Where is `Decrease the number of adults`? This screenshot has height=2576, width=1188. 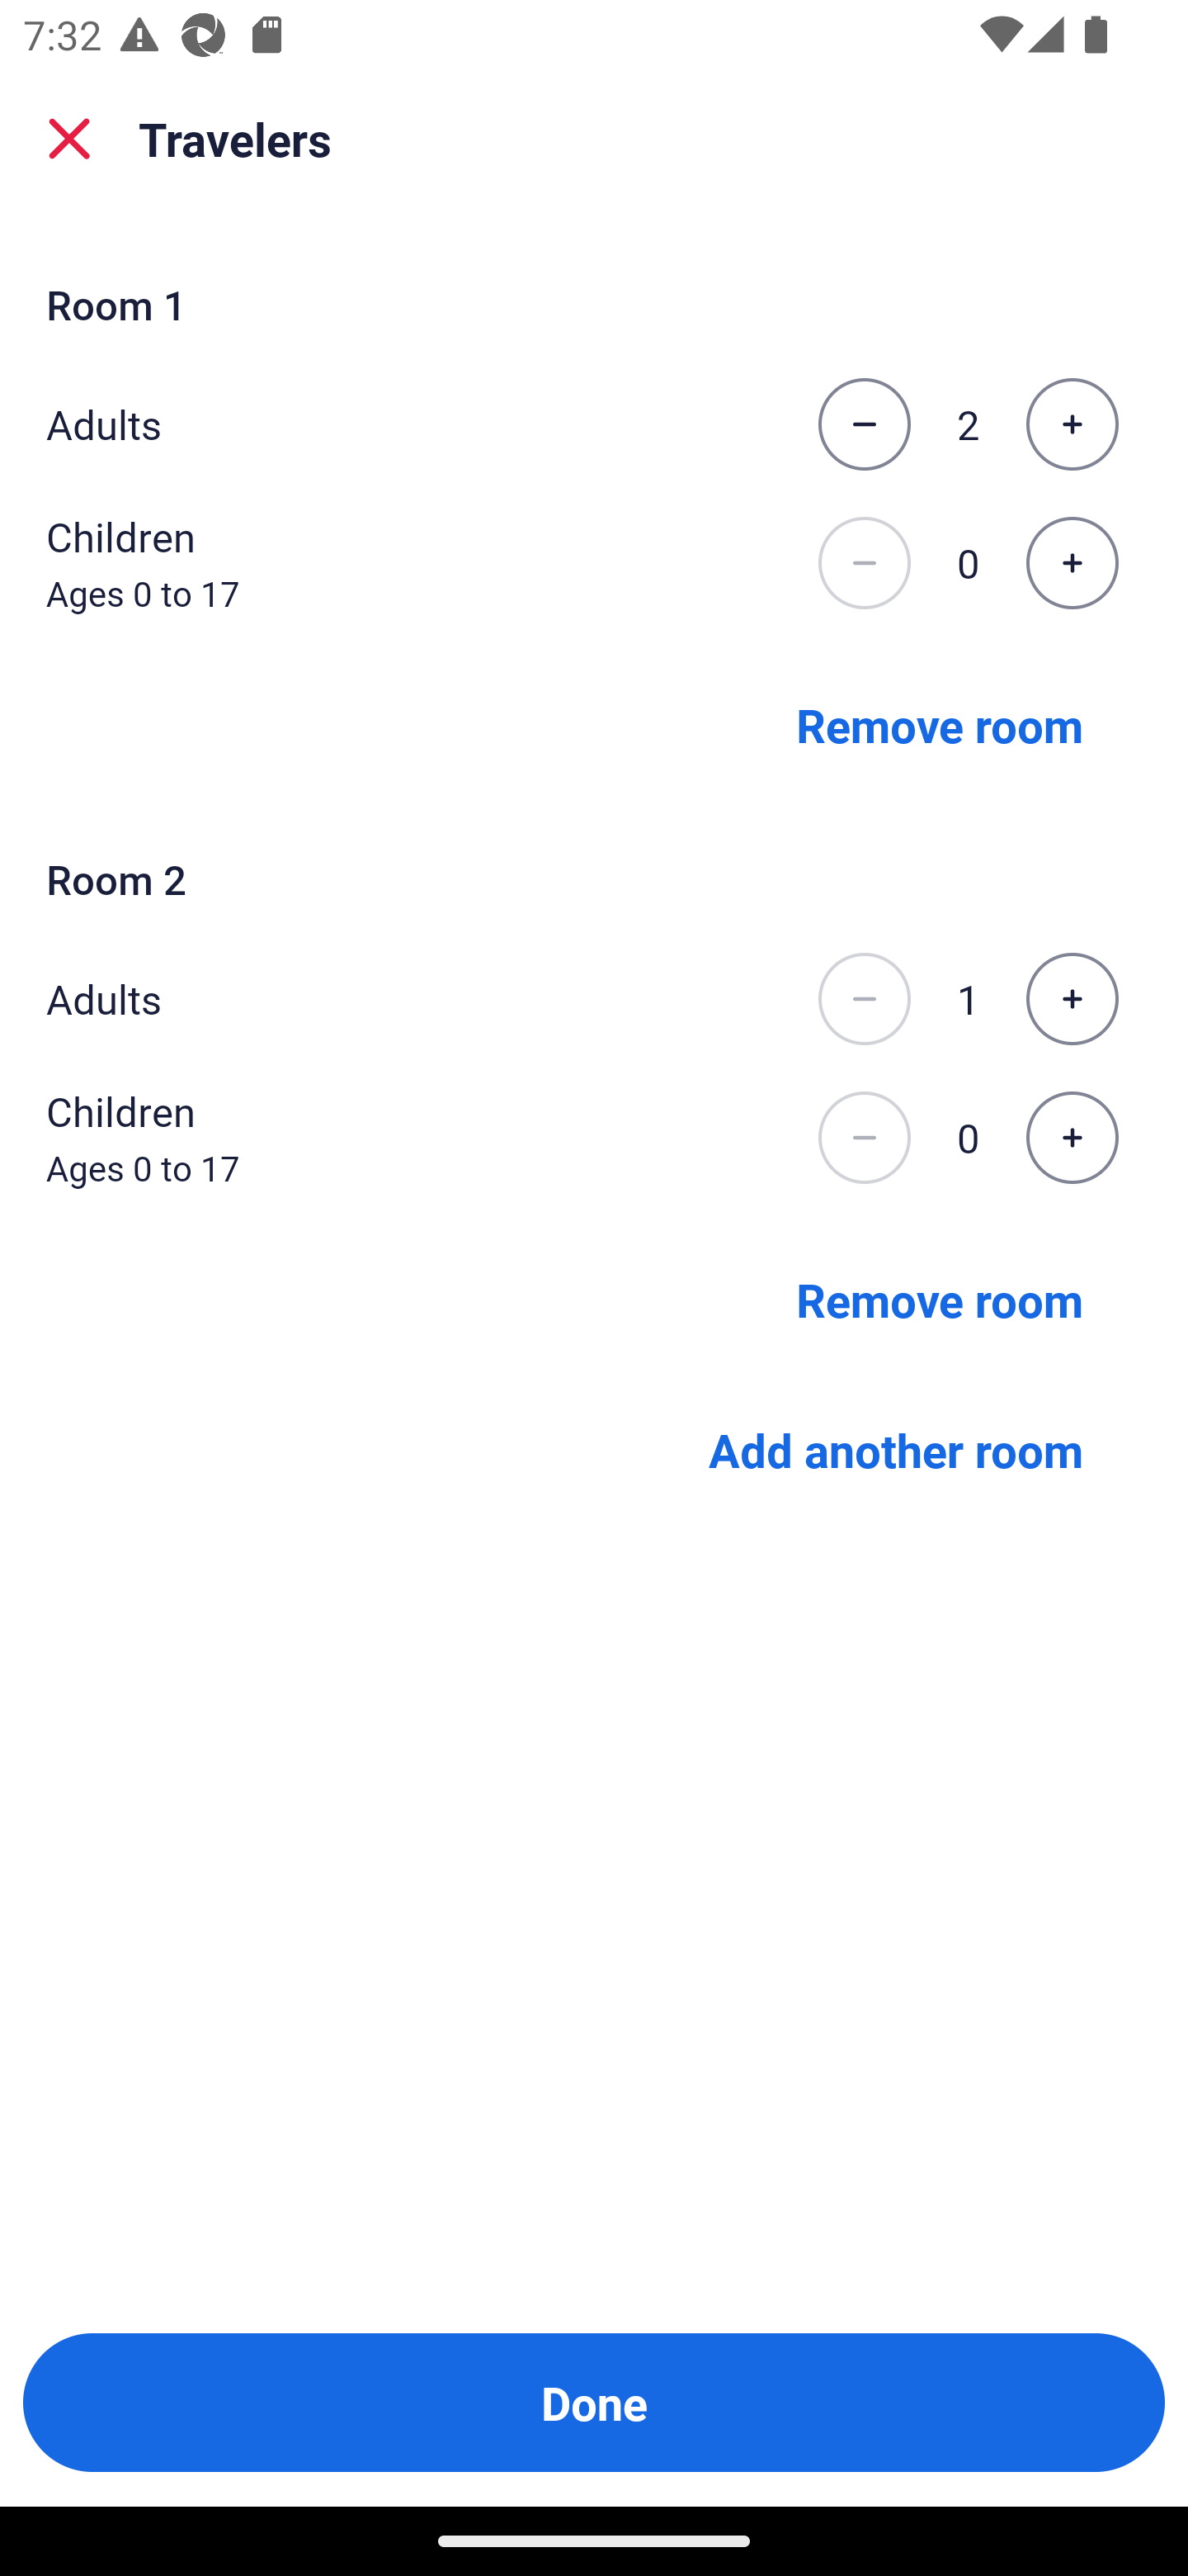
Decrease the number of adults is located at coordinates (864, 424).